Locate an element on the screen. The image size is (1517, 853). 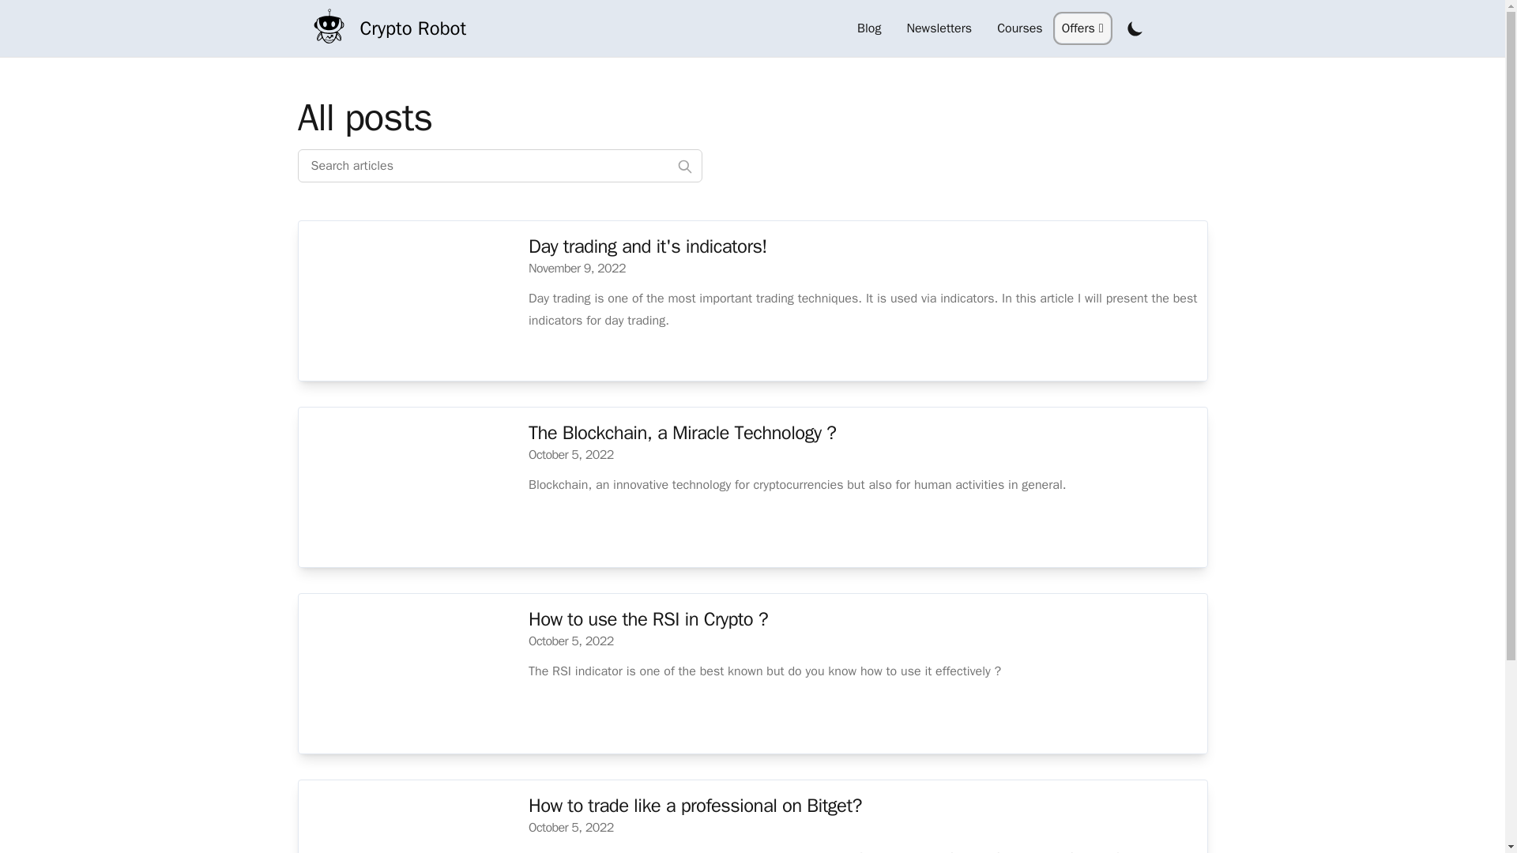
Crypto Robot is located at coordinates (381, 27).